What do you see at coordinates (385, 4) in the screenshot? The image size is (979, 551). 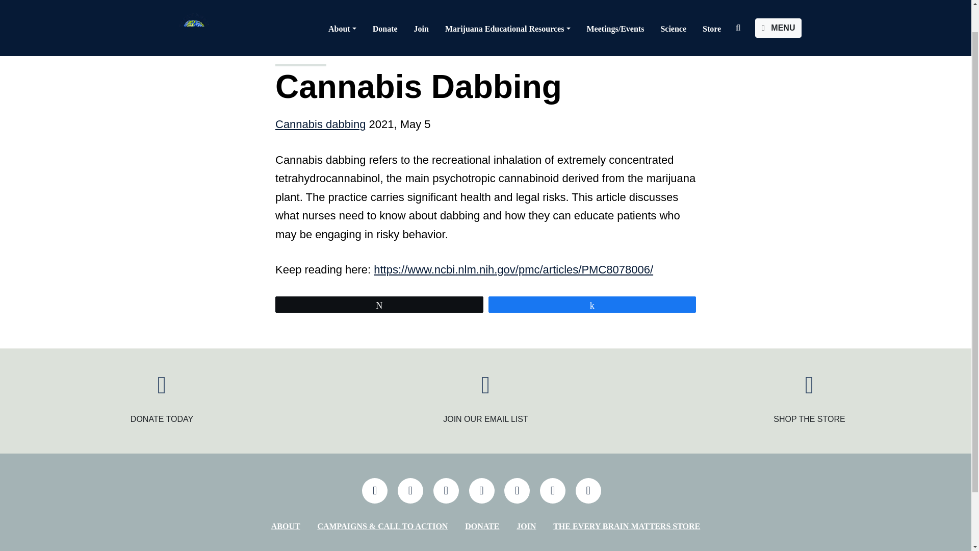 I see `Donate` at bounding box center [385, 4].